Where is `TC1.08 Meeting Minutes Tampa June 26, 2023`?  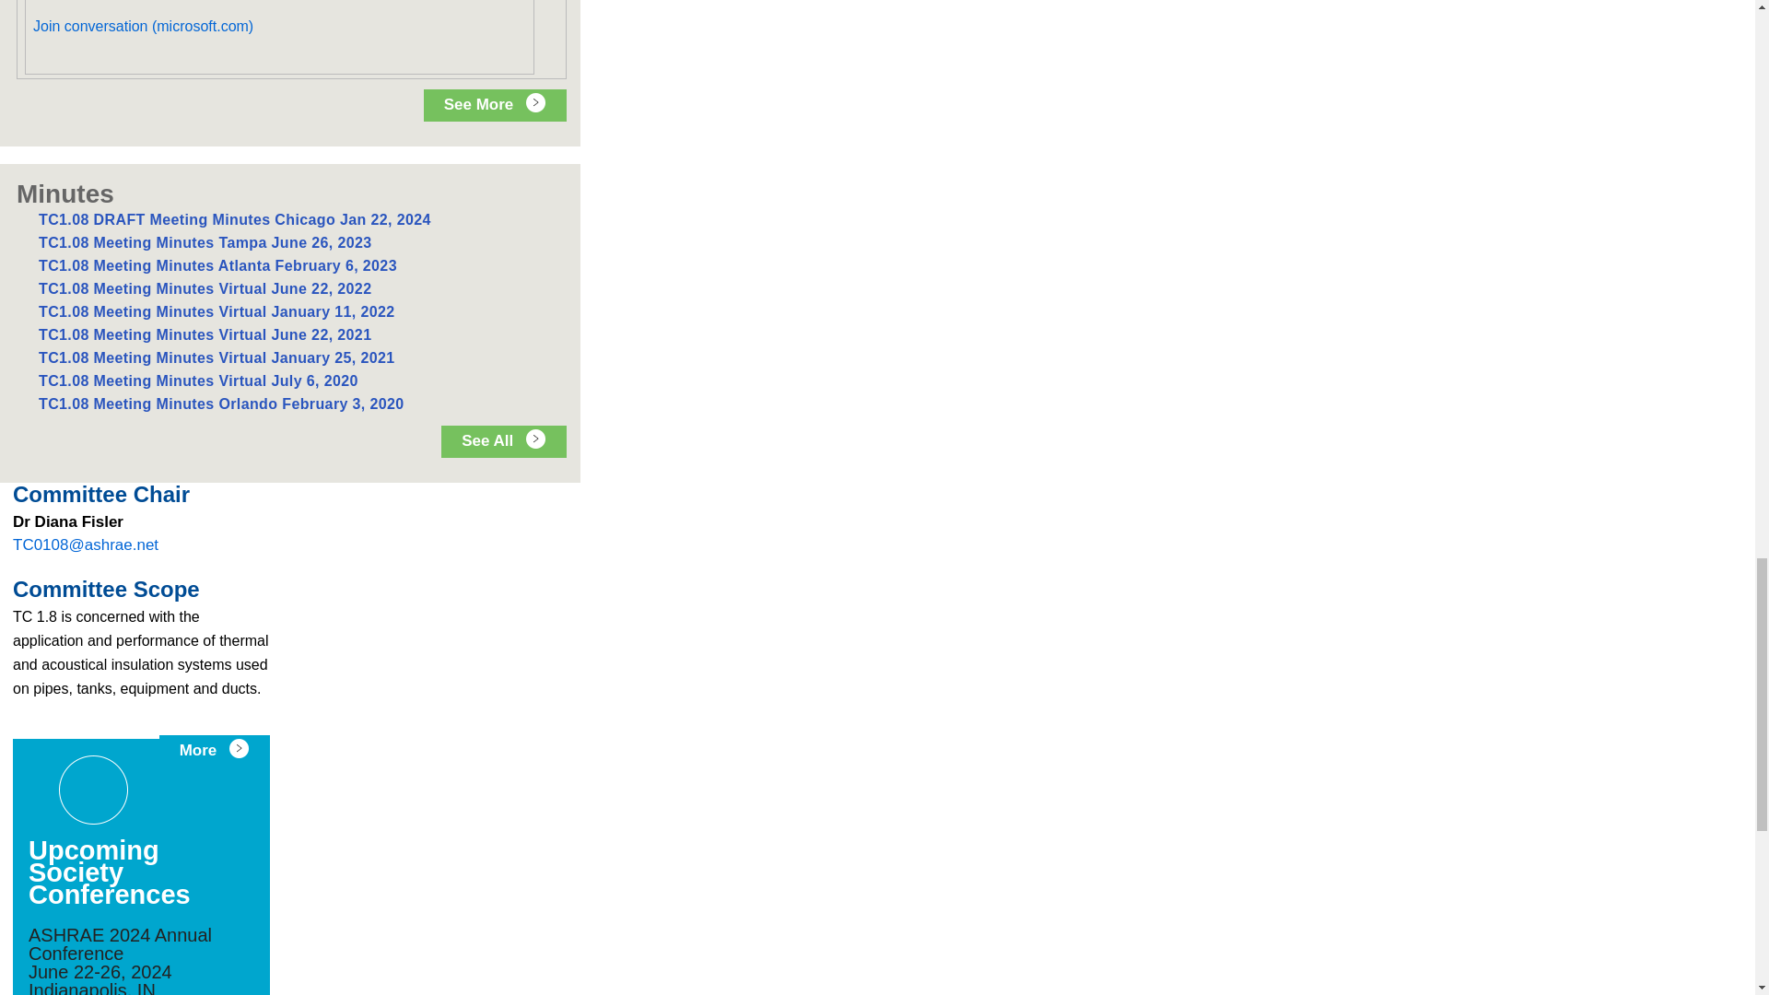 TC1.08 Meeting Minutes Tampa June 26, 2023 is located at coordinates (205, 242).